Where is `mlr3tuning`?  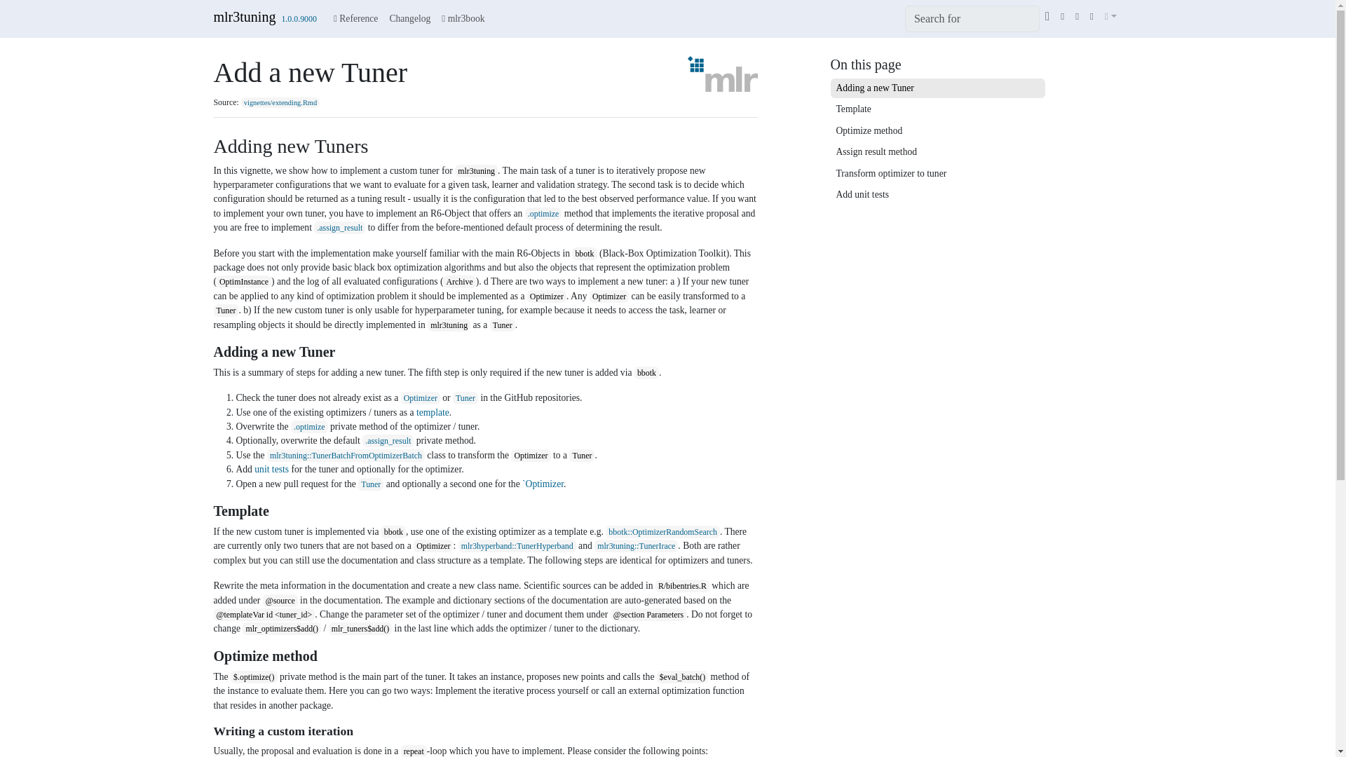
mlr3tuning is located at coordinates (244, 17).